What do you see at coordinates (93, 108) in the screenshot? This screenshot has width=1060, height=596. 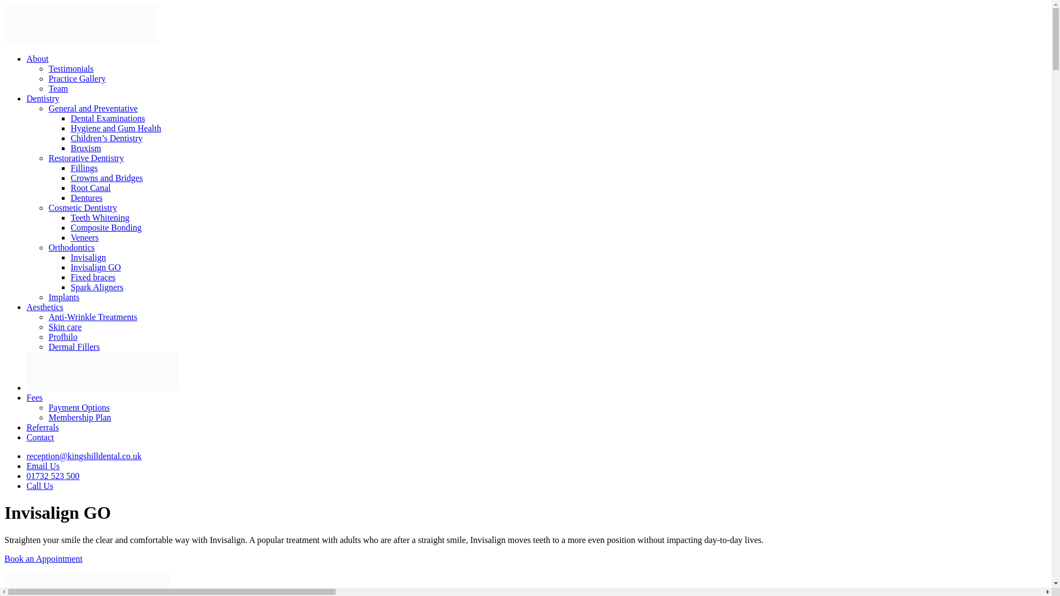 I see `General and Preventative` at bounding box center [93, 108].